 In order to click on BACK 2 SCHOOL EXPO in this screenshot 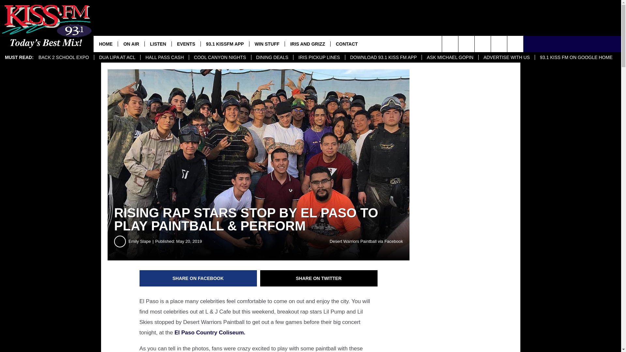, I will do `click(64, 57)`.